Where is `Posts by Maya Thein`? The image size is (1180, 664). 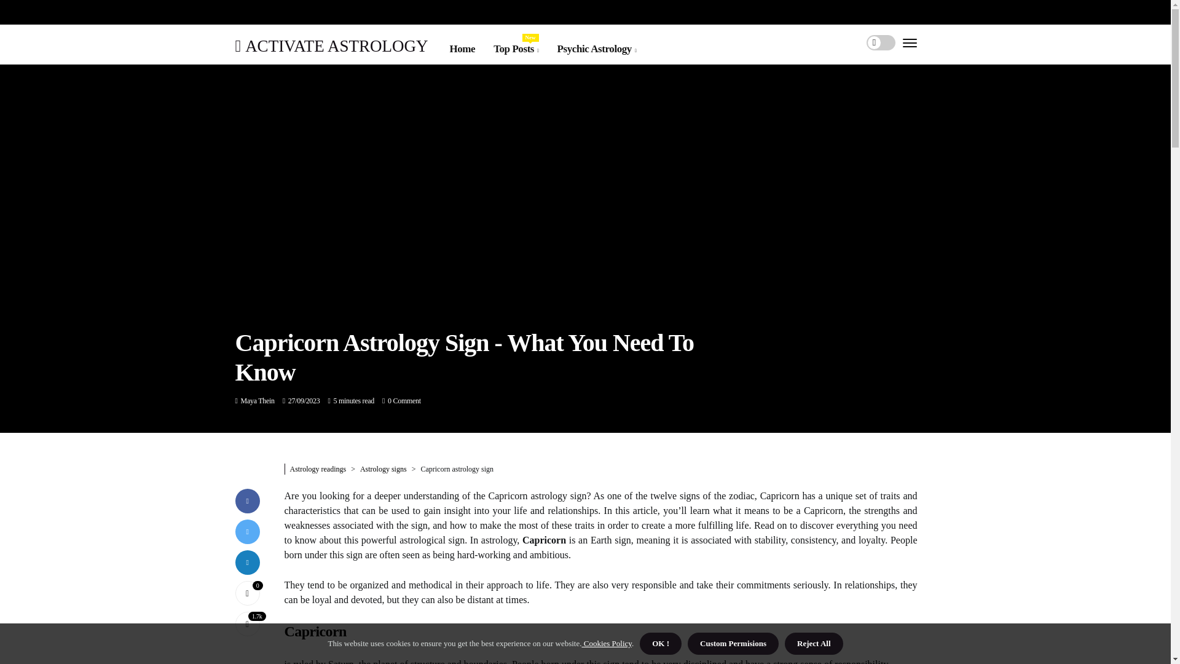
Posts by Maya Thein is located at coordinates (258, 400).